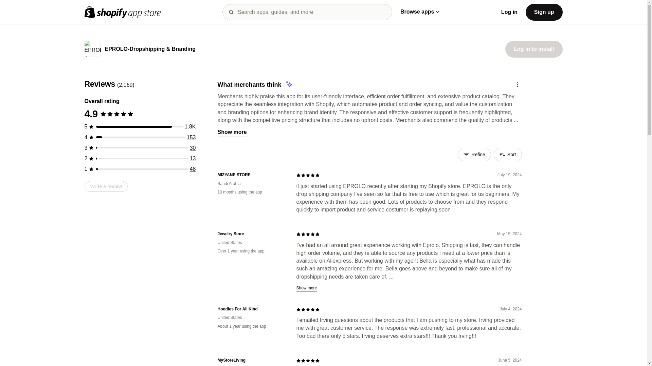 This screenshot has height=366, width=652. Describe the element at coordinates (420, 12) in the screenshot. I see `Browse apps` at that location.